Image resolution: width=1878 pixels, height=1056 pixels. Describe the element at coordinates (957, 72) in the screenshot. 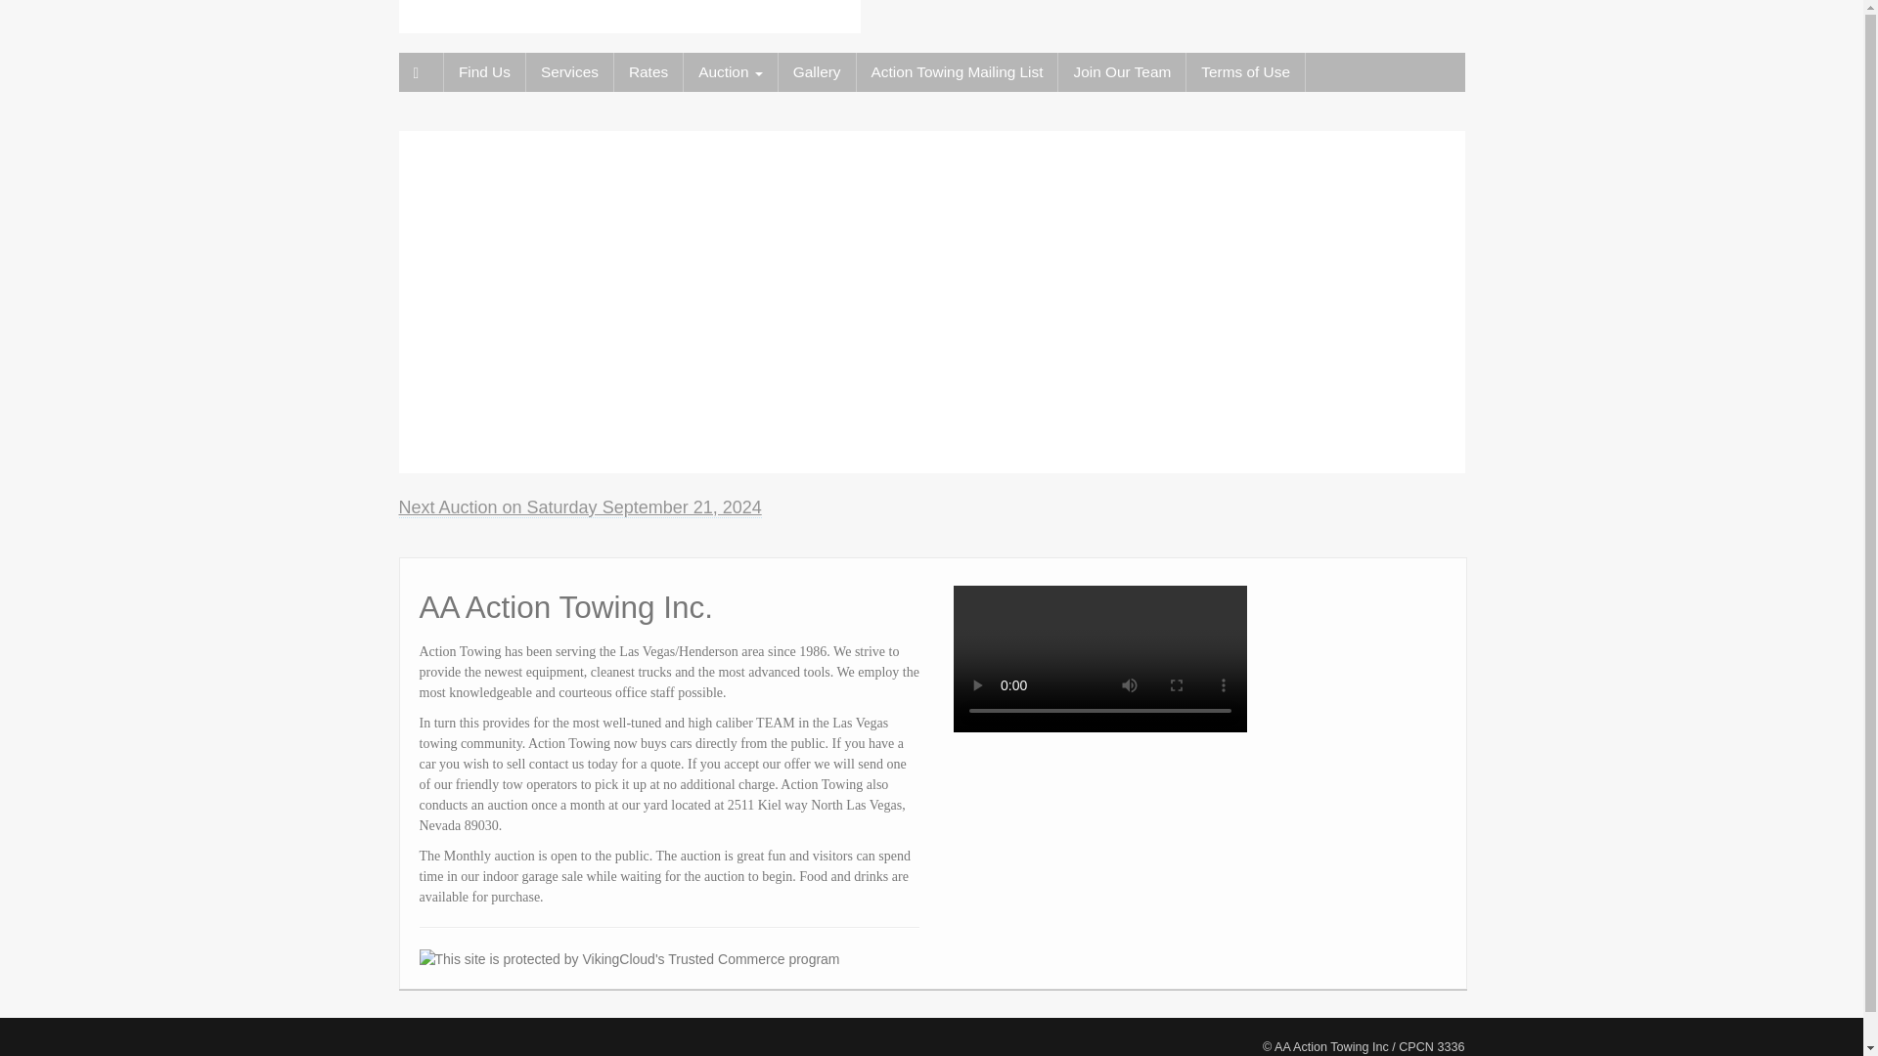

I see `Action Towing Mailing List` at that location.